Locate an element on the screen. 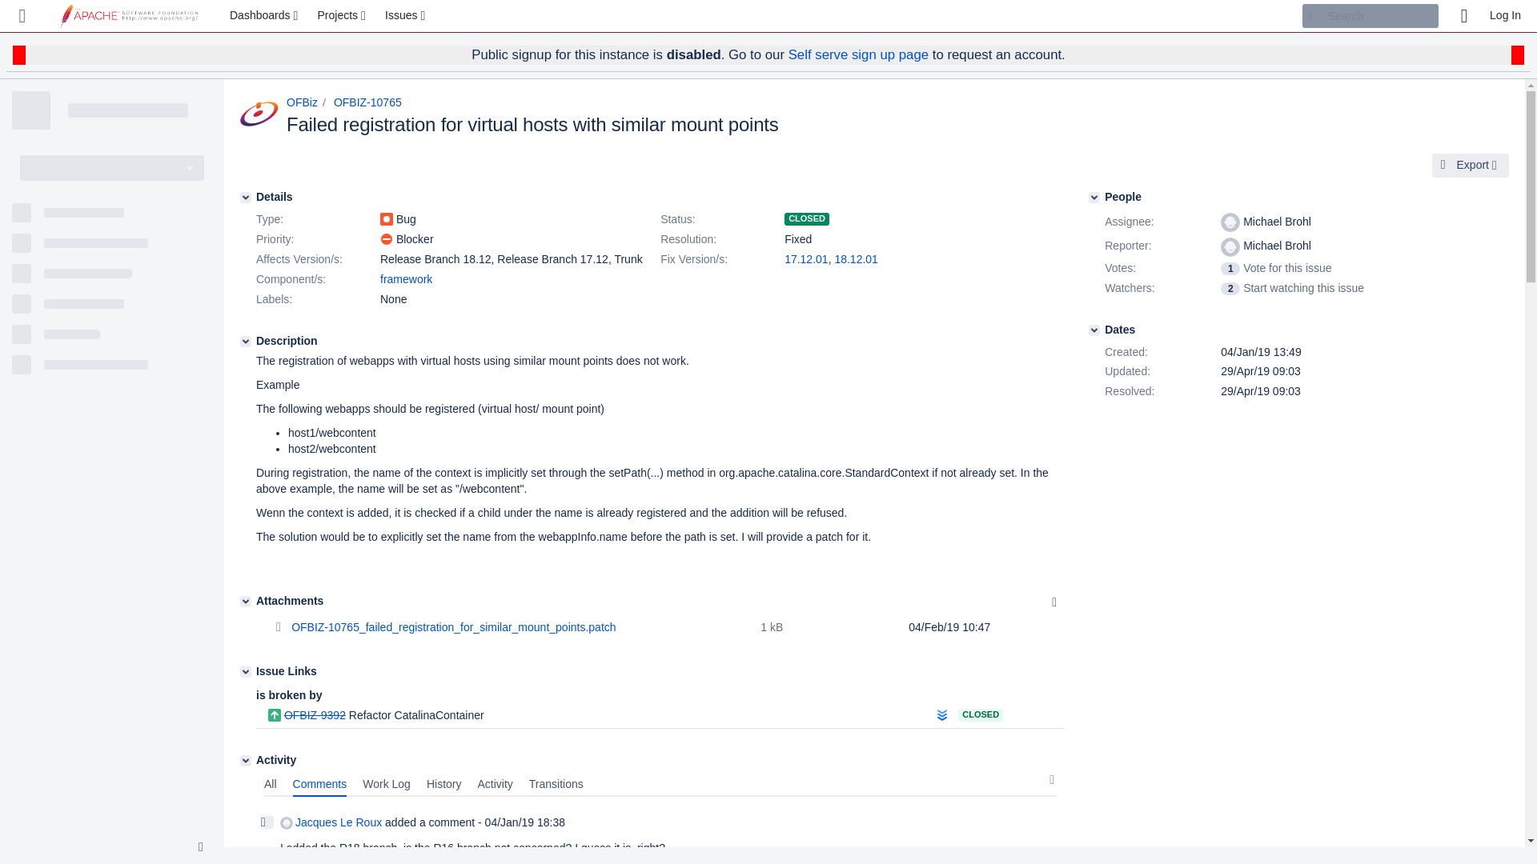  Projects is located at coordinates (343, 16).